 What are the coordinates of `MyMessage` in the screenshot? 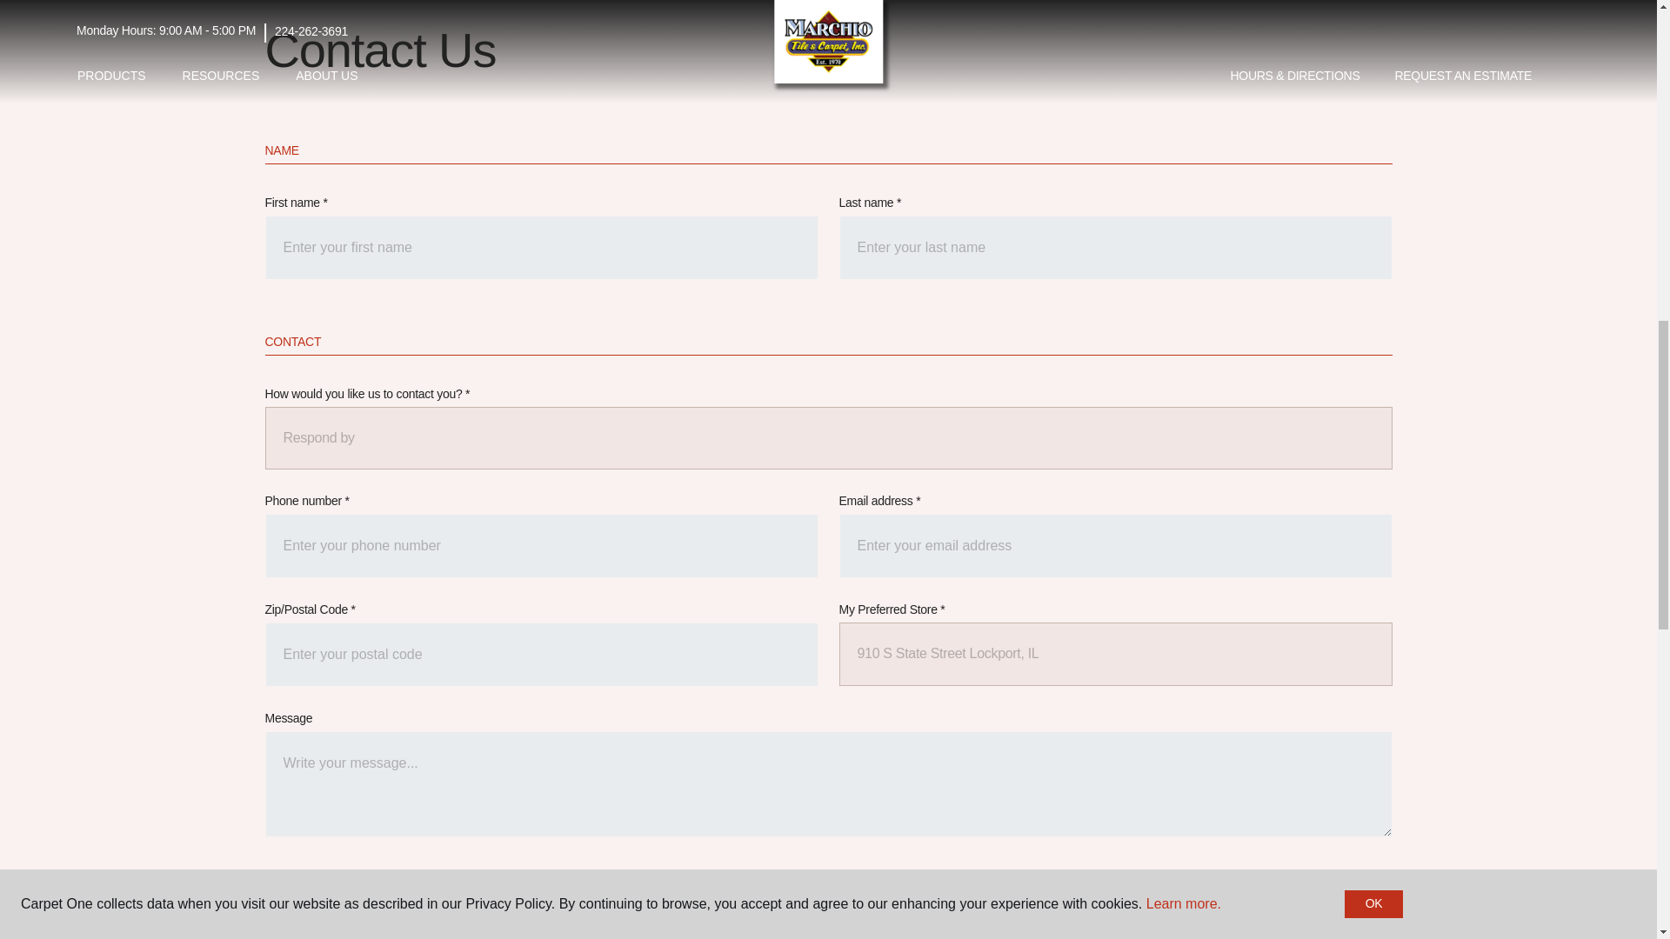 It's located at (827, 784).